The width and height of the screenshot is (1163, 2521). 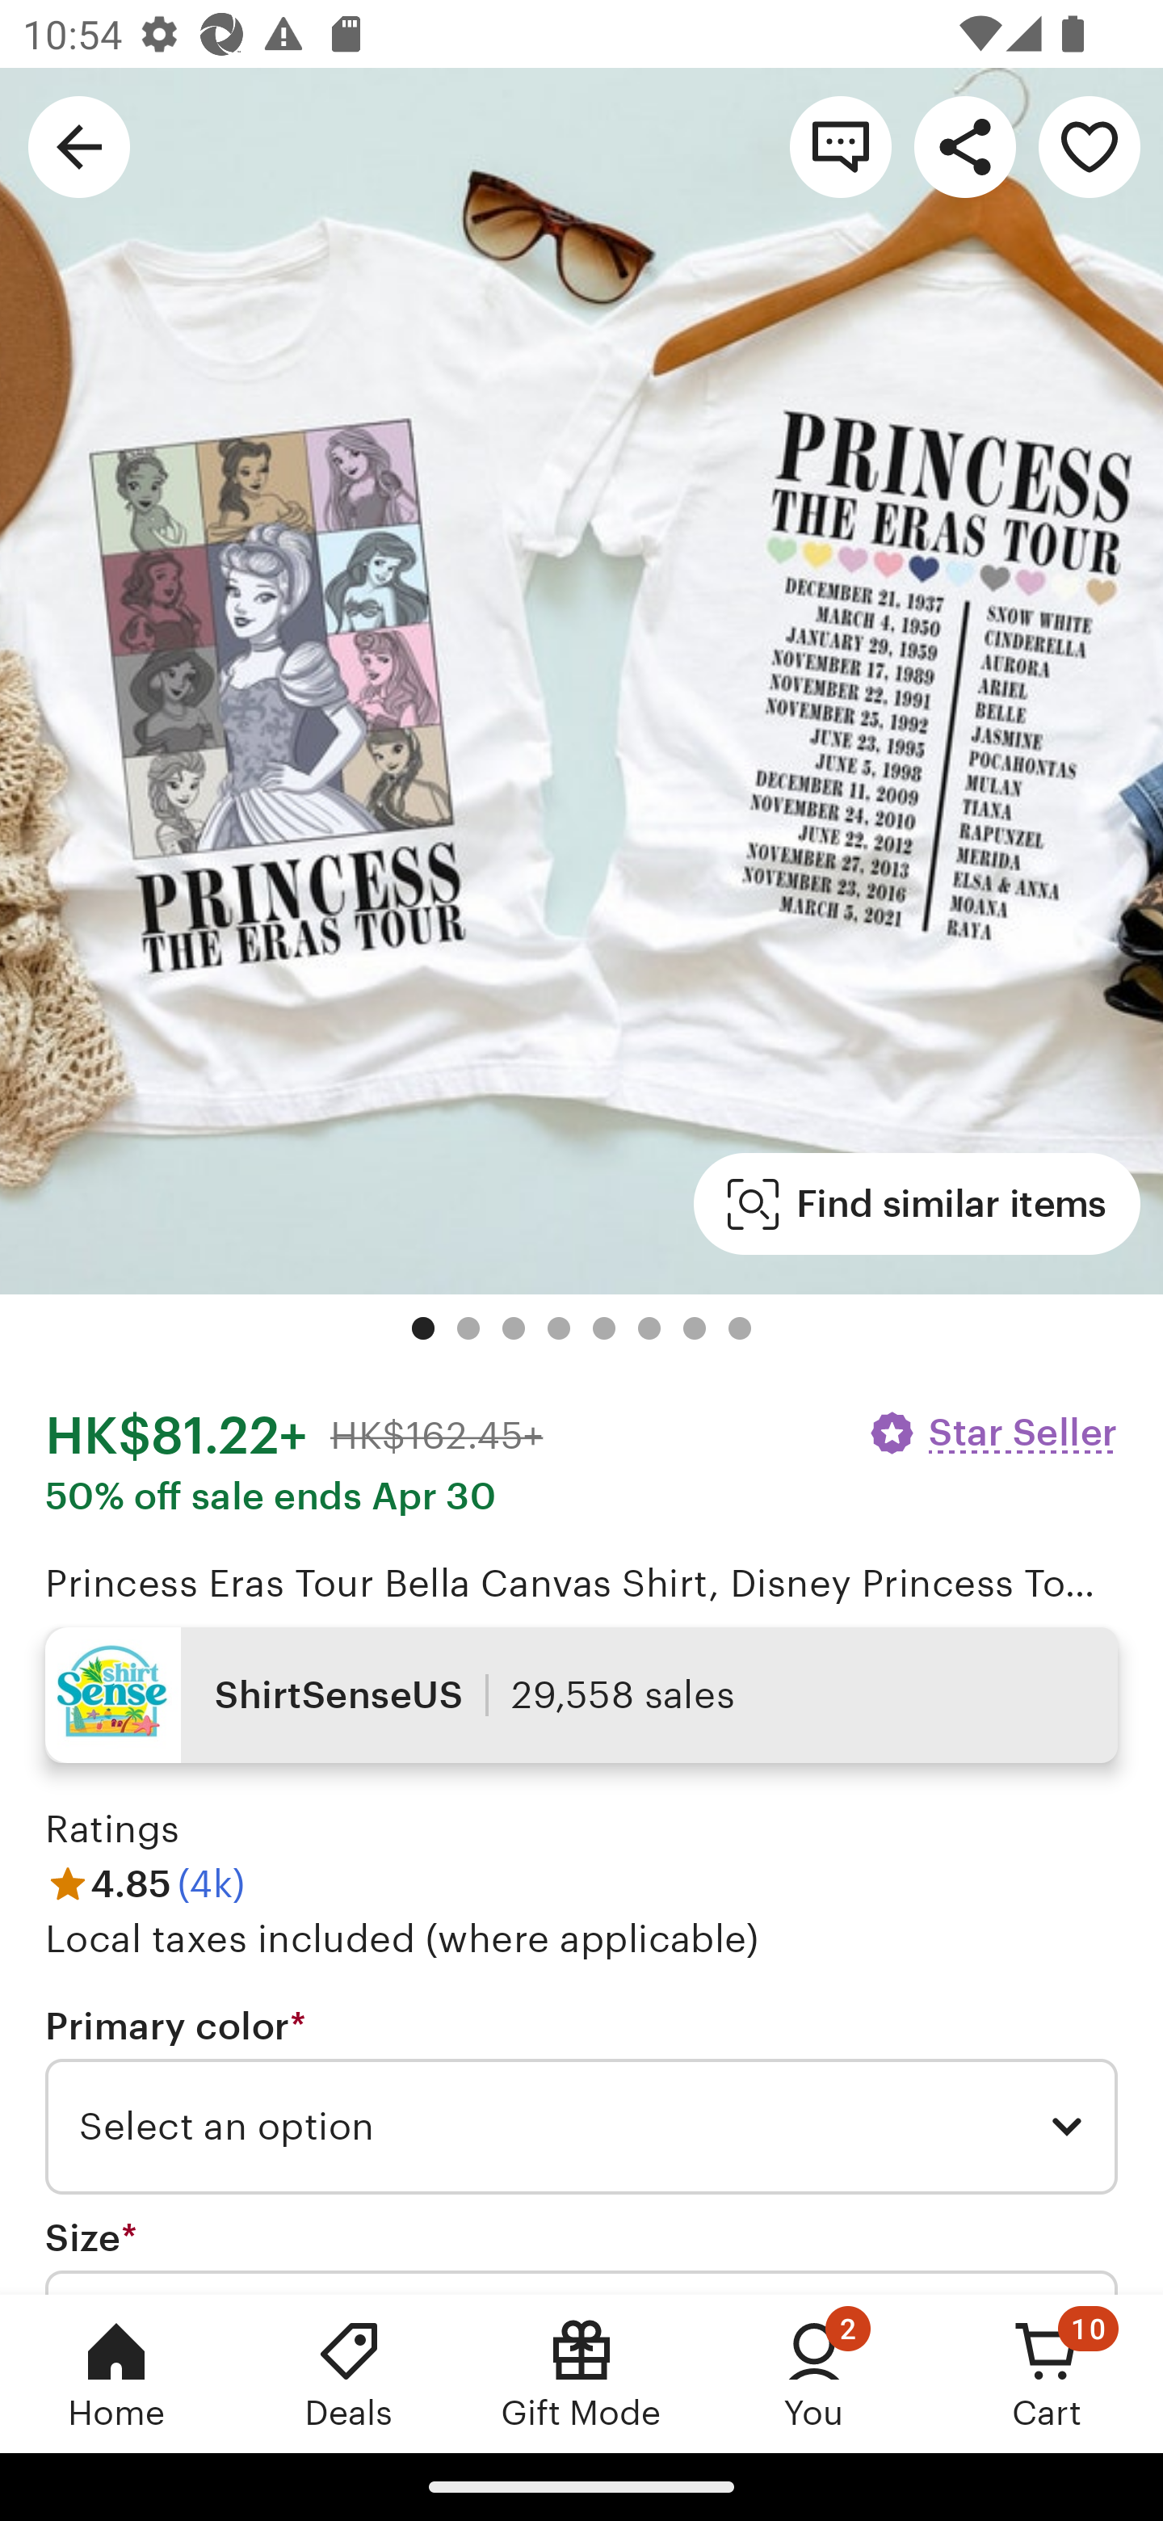 What do you see at coordinates (113, 1829) in the screenshot?
I see `Ratings` at bounding box center [113, 1829].